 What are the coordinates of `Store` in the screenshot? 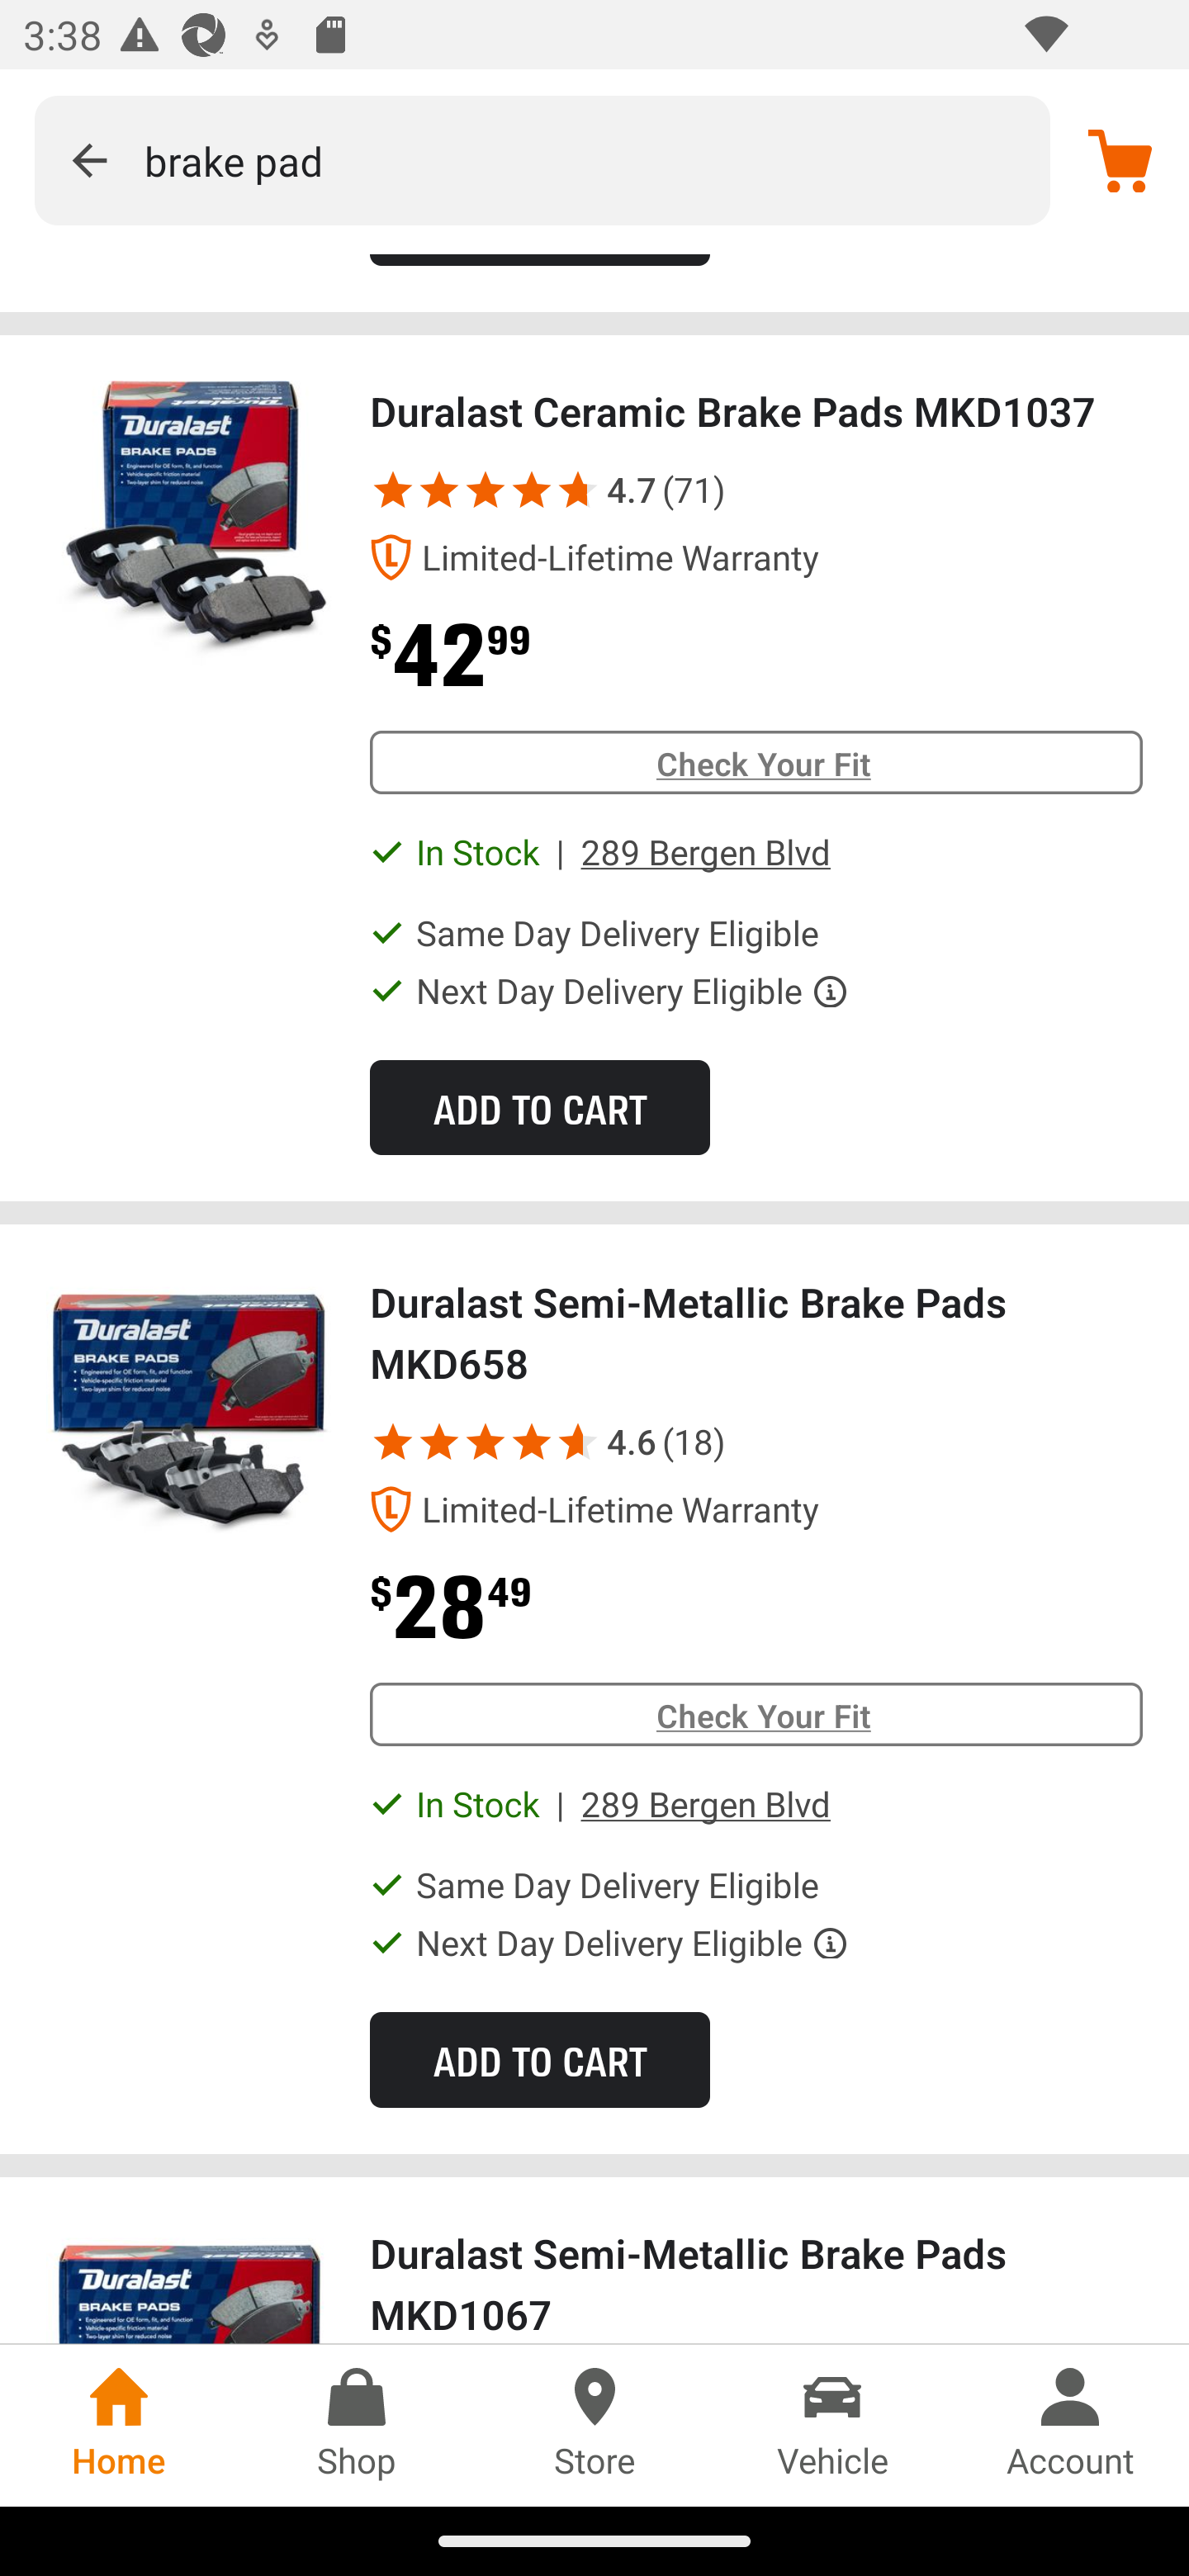 It's located at (594, 2425).